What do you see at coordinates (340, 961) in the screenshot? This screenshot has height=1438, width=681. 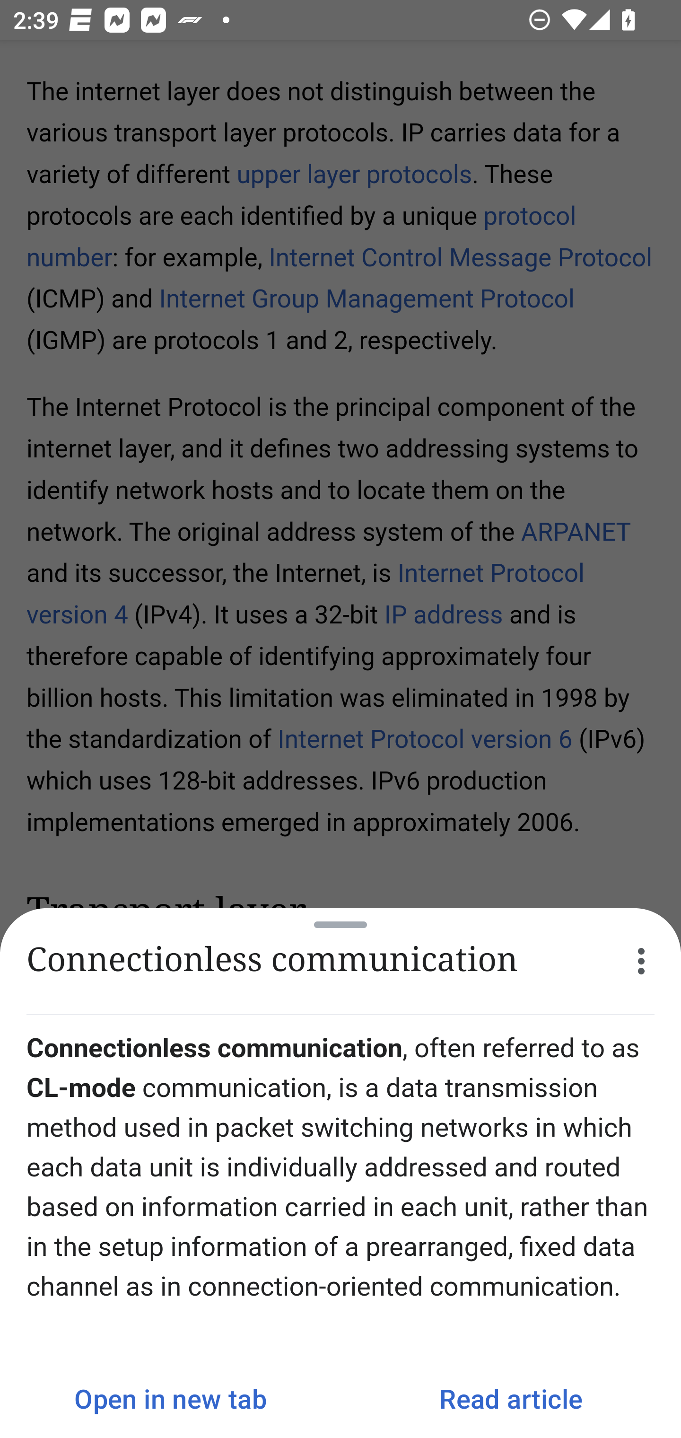 I see `Connectionless communication More options` at bounding box center [340, 961].